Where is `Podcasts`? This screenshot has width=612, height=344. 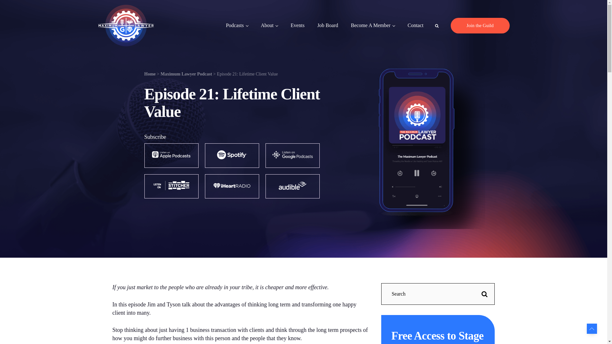 Podcasts is located at coordinates (237, 25).